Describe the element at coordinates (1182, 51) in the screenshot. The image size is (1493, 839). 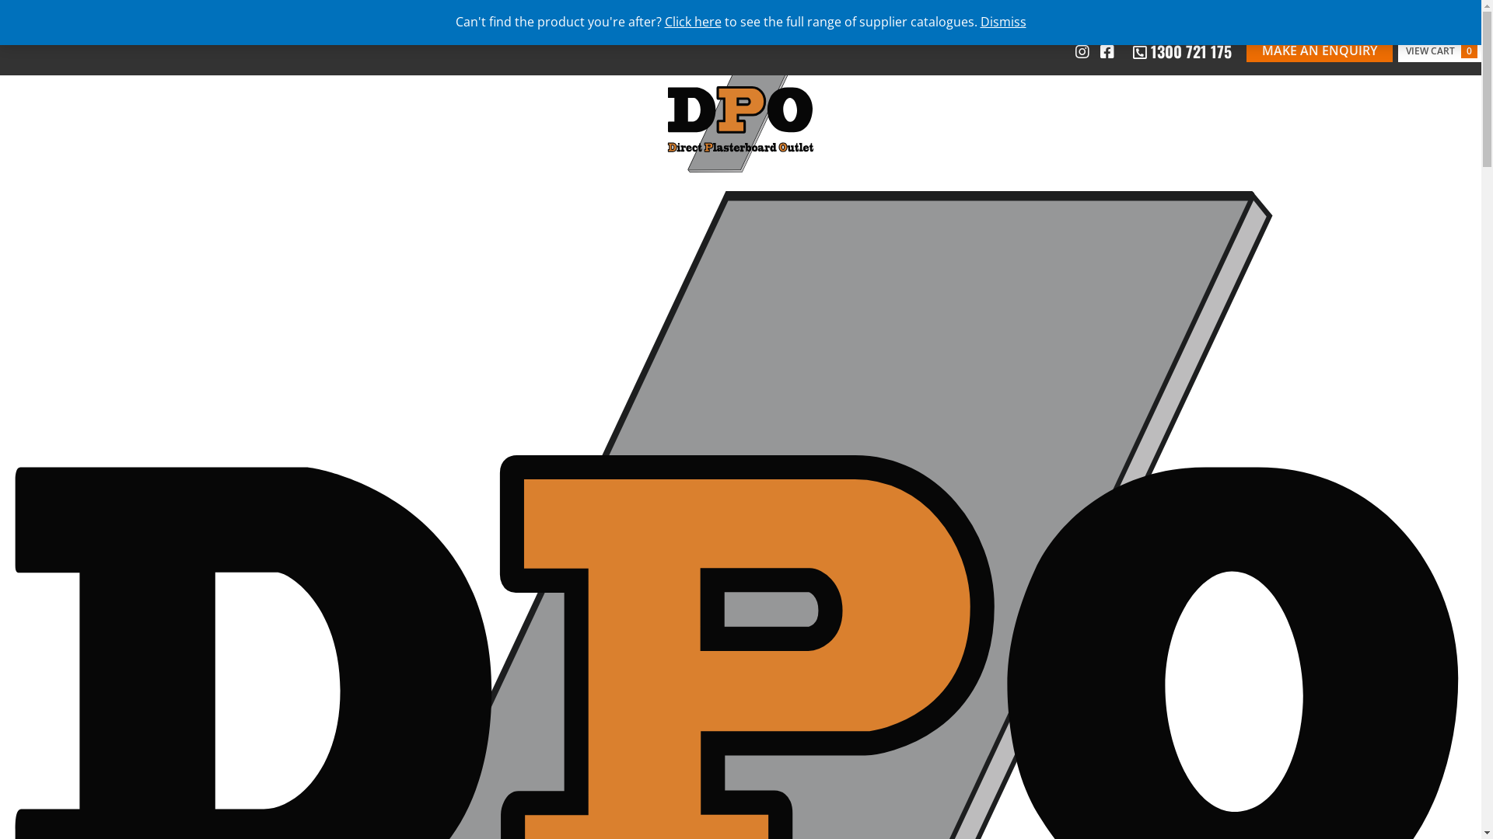
I see `1300 721 175` at that location.